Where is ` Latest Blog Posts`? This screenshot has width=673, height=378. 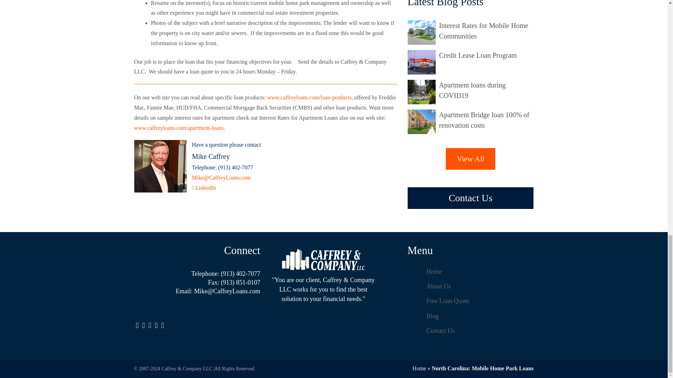
 Latest Blog Posts is located at coordinates (423, 33).